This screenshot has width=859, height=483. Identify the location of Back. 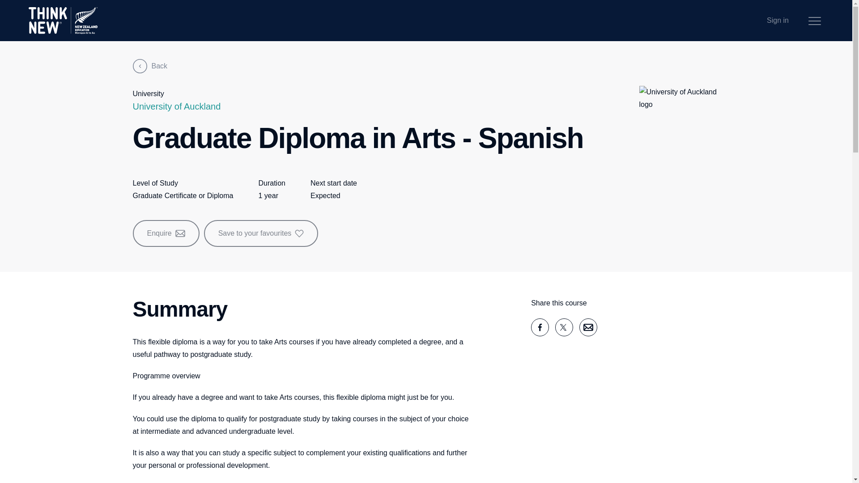
(149, 66).